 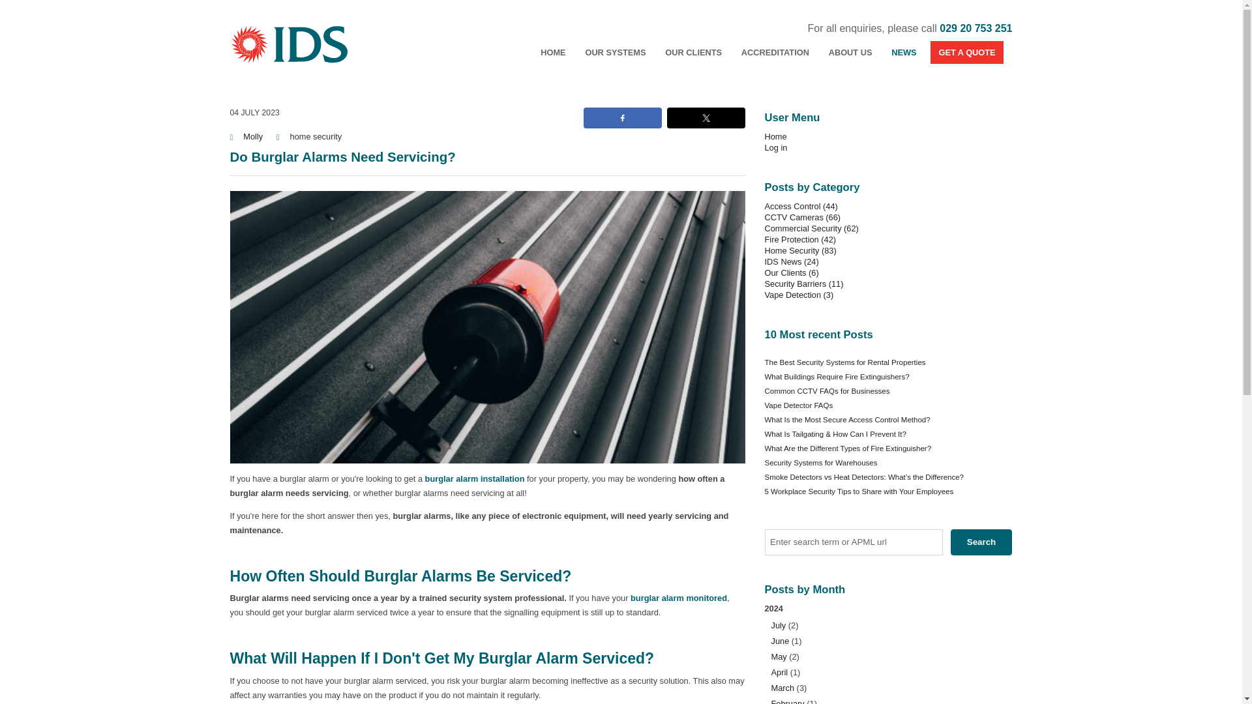 I want to click on ABOUT US, so click(x=850, y=52).